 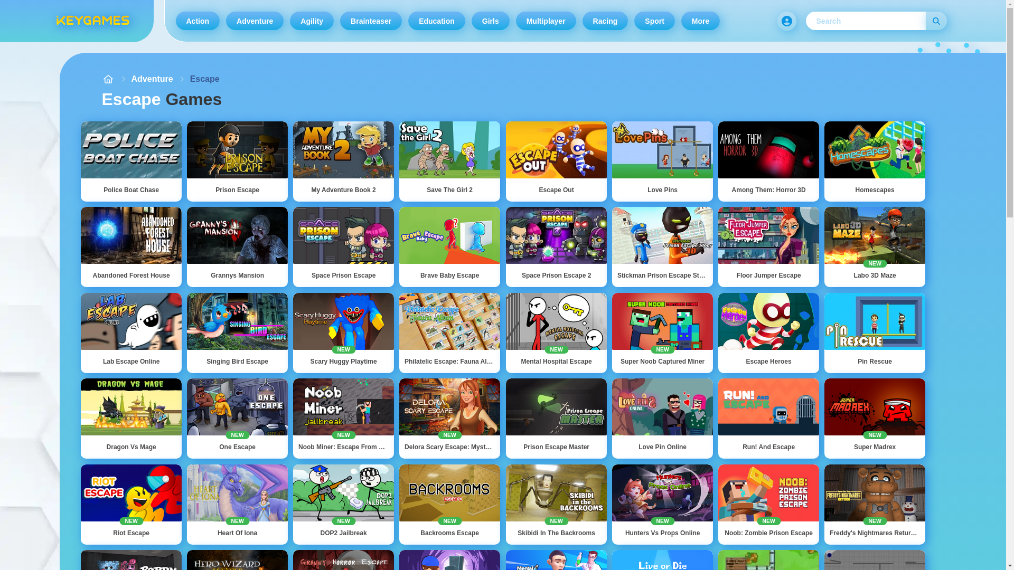 I want to click on Keygames.com, so click(x=92, y=21).